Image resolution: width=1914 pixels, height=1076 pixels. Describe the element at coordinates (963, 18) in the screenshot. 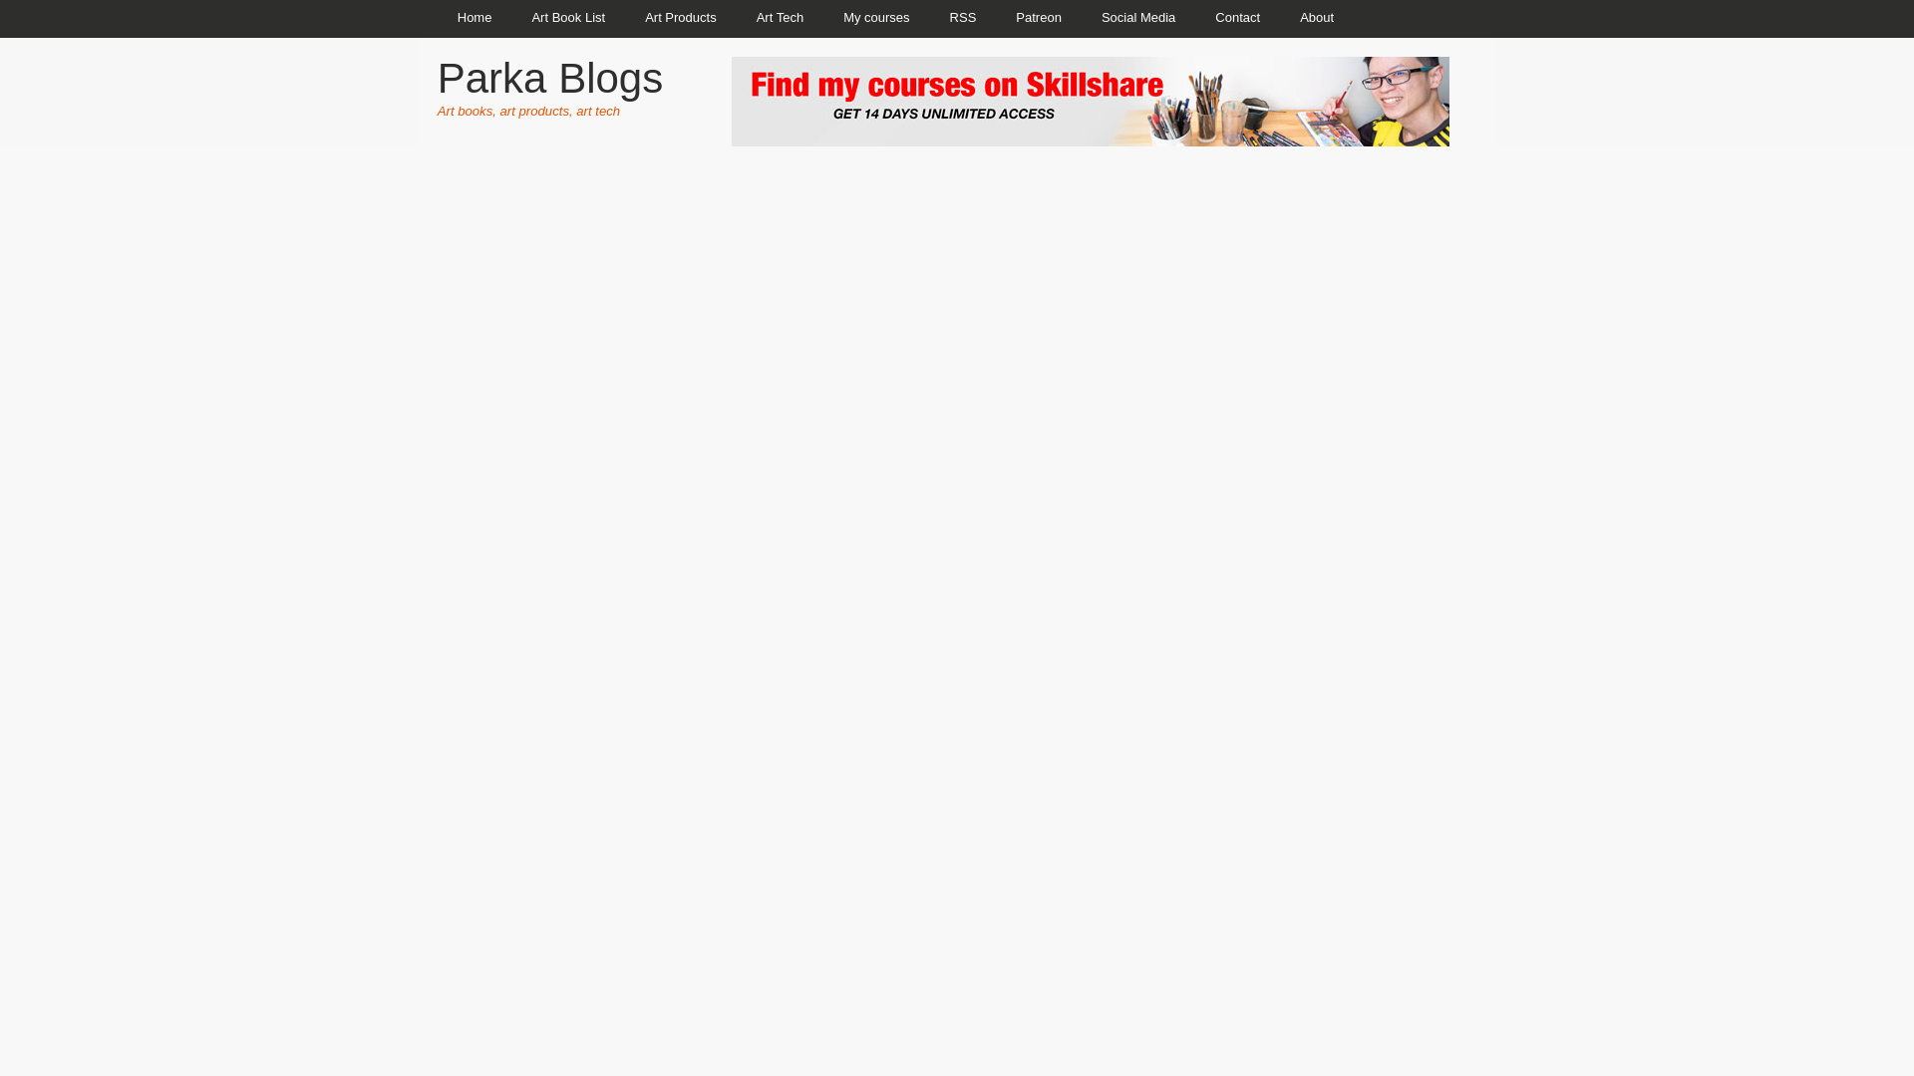

I see `RSS` at that location.